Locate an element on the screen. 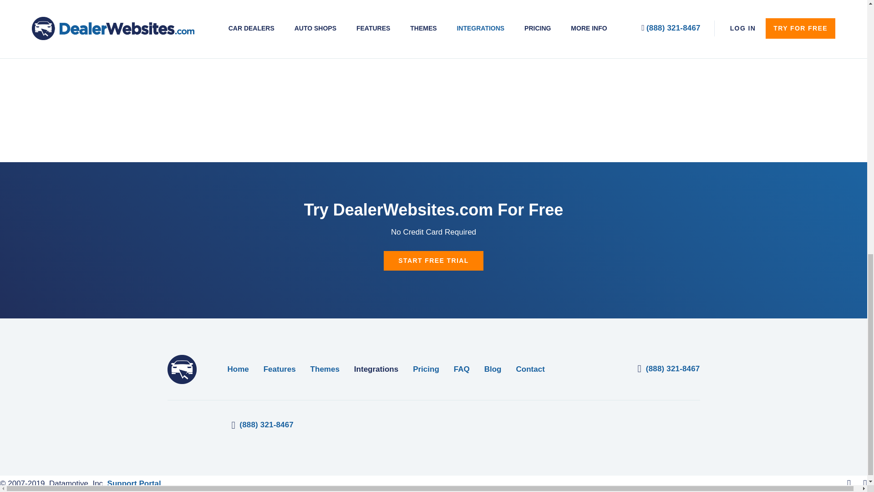 The image size is (874, 492). Blog is located at coordinates (493, 369).